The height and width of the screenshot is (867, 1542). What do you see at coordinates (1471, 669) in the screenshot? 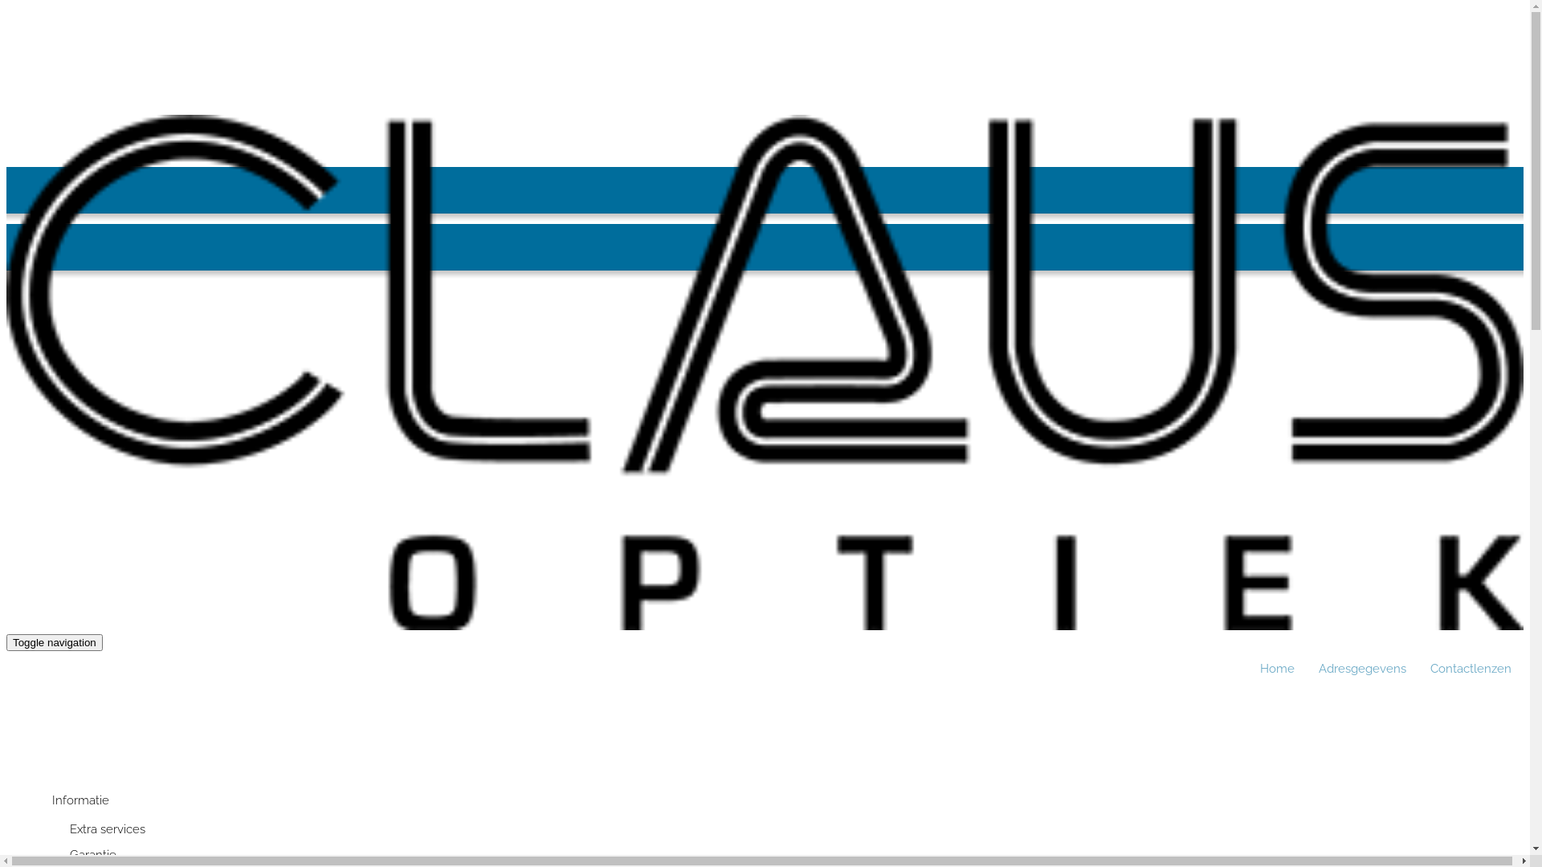
I see `Contactlenzen` at bounding box center [1471, 669].